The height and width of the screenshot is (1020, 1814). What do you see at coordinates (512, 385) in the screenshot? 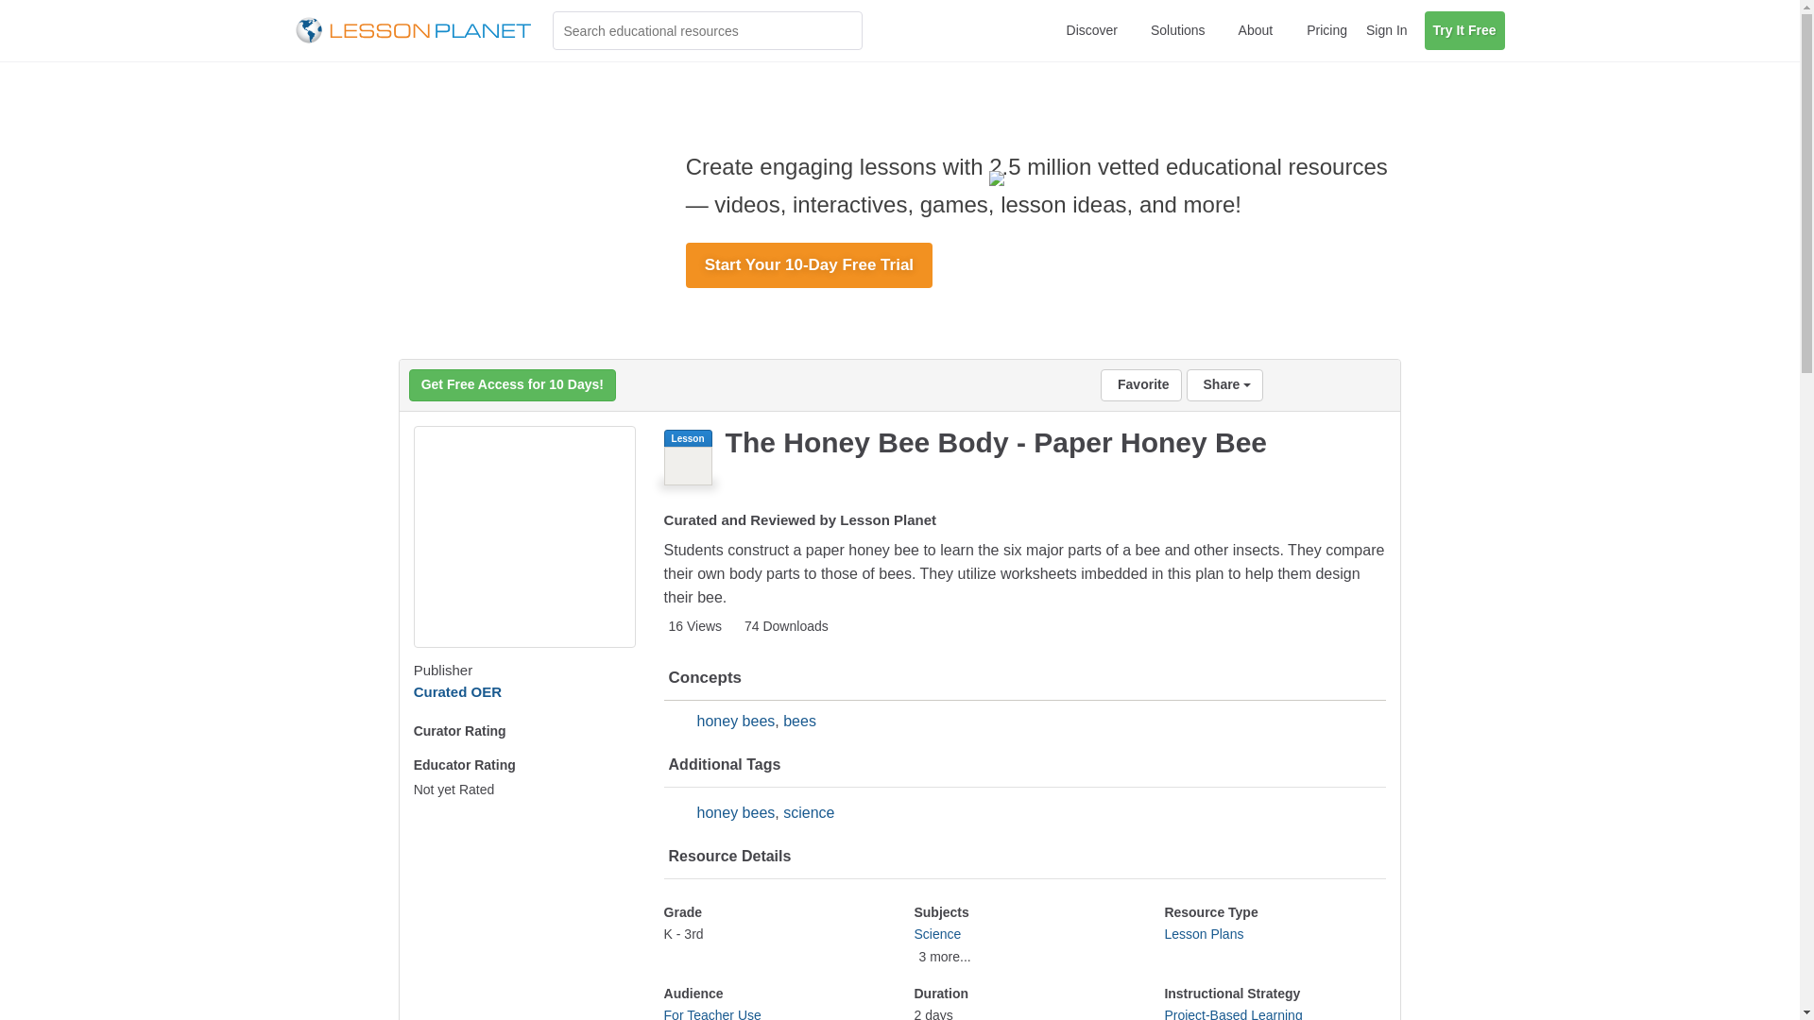
I see `Get Free Access for 10 Days!` at bounding box center [512, 385].